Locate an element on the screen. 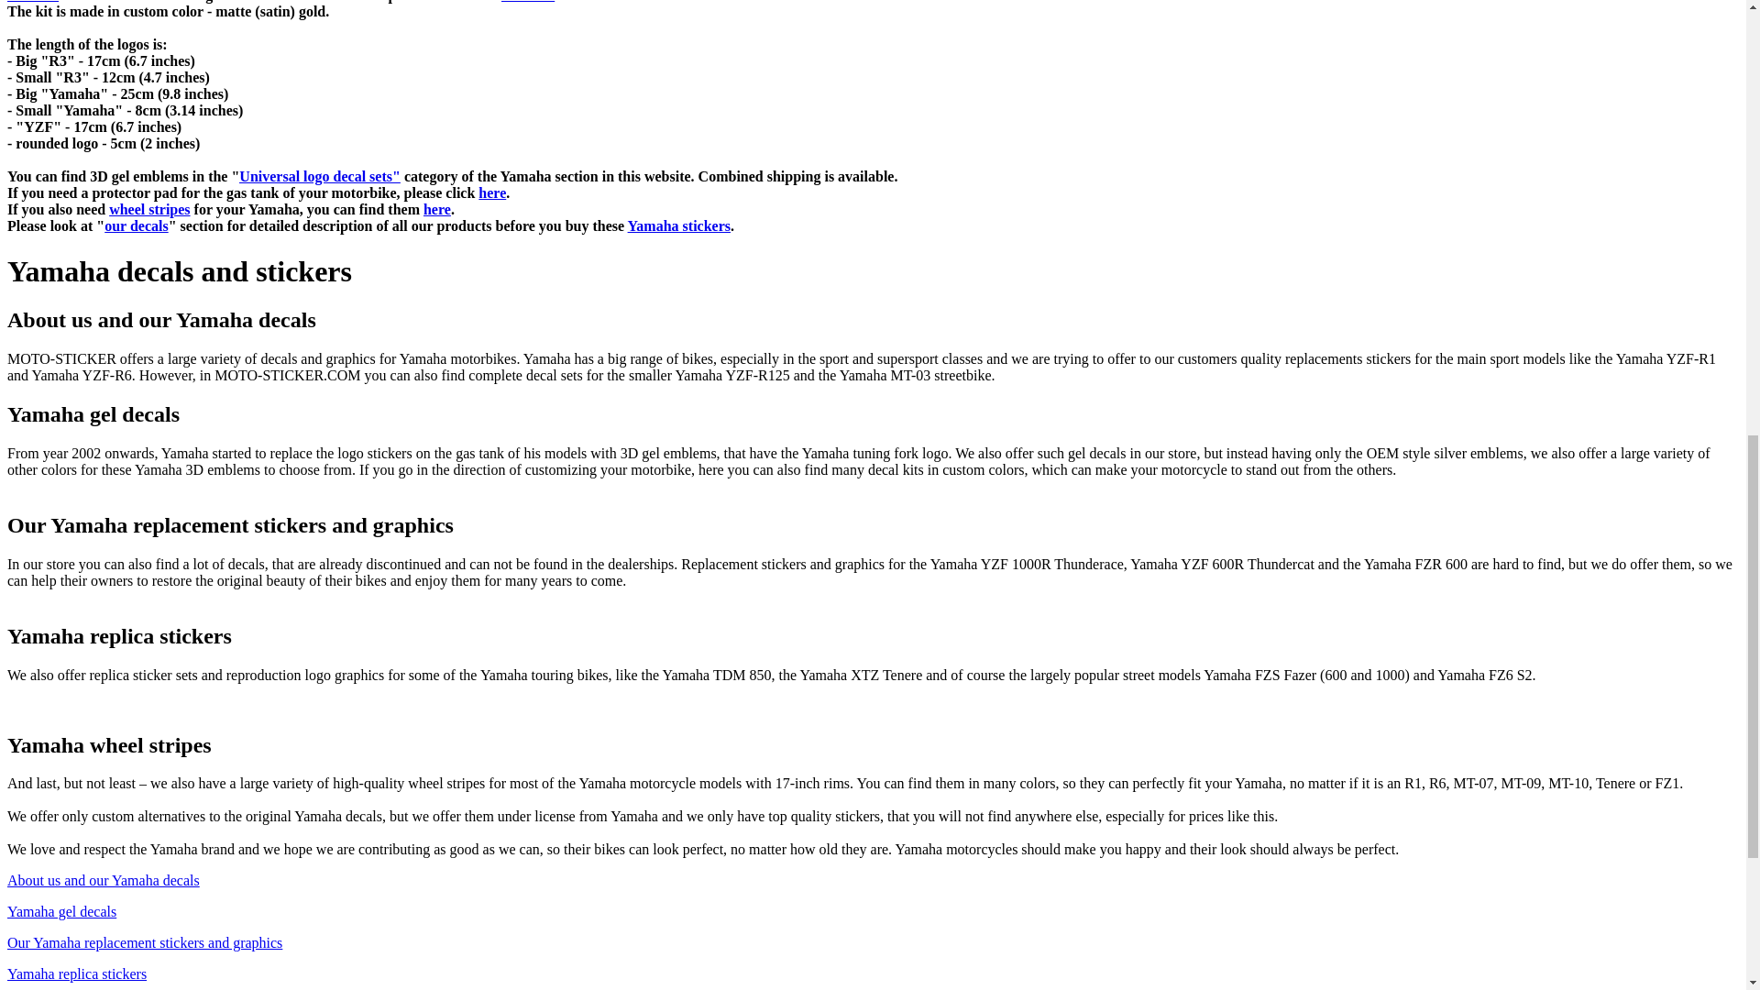 Image resolution: width=1760 pixels, height=990 pixels. Decal sets and graphics for all kinds of sportbikes is located at coordinates (528, 2).